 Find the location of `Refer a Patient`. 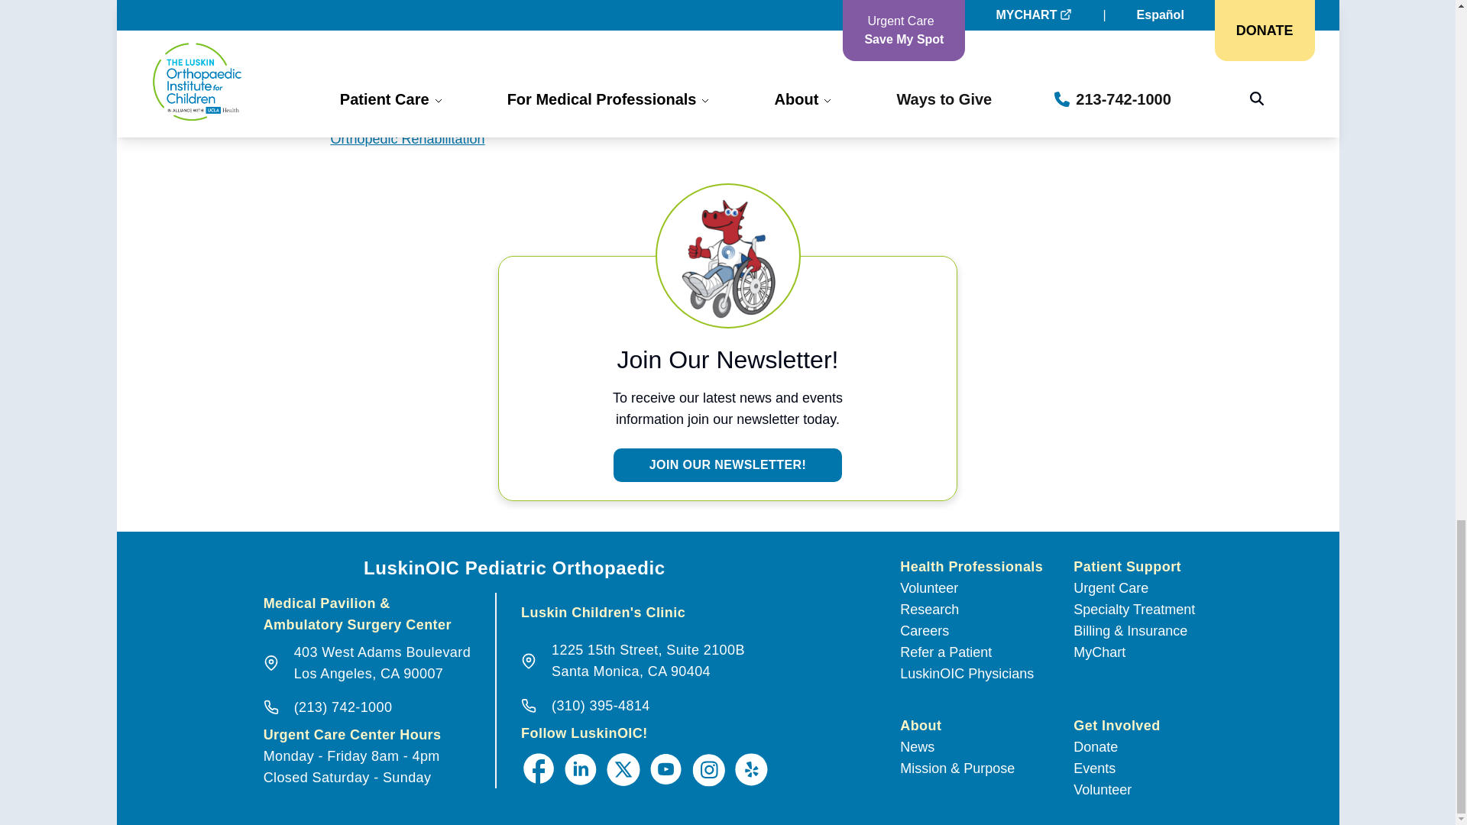

Refer a Patient is located at coordinates (946, 652).